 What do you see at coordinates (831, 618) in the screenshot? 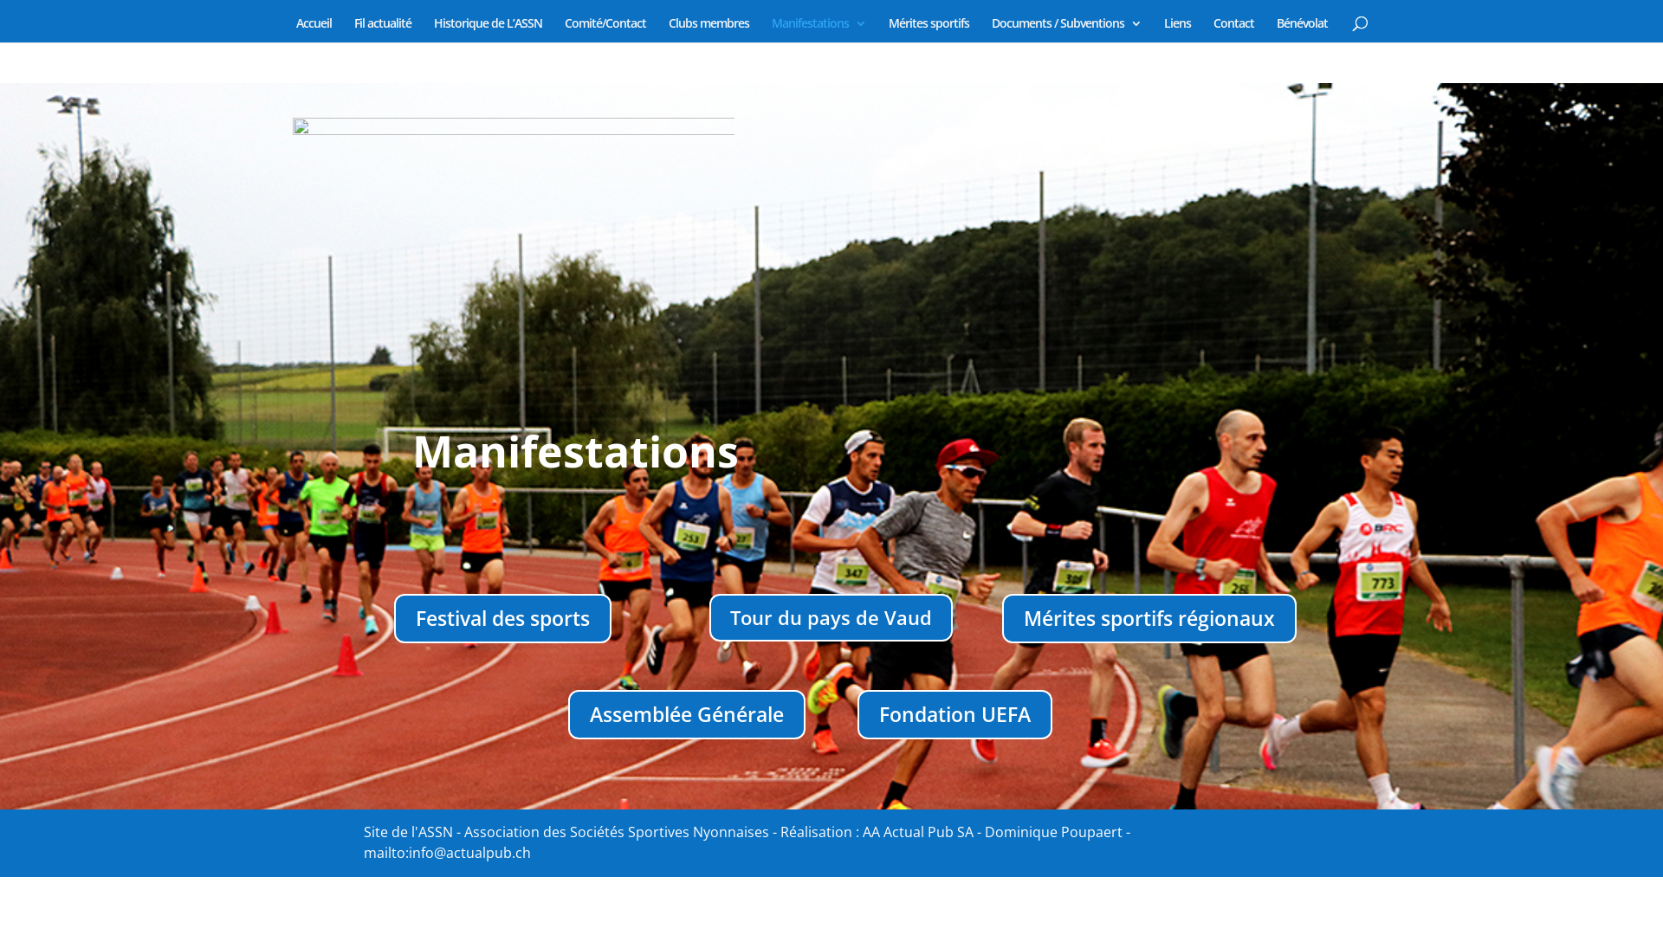
I see `Tour du pays de Vaud` at bounding box center [831, 618].